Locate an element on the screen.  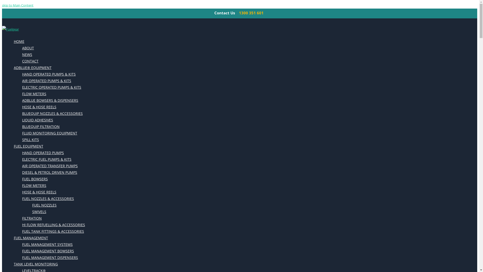
ELECTRIC OPERATED PUMPS & KITS is located at coordinates (52, 87).